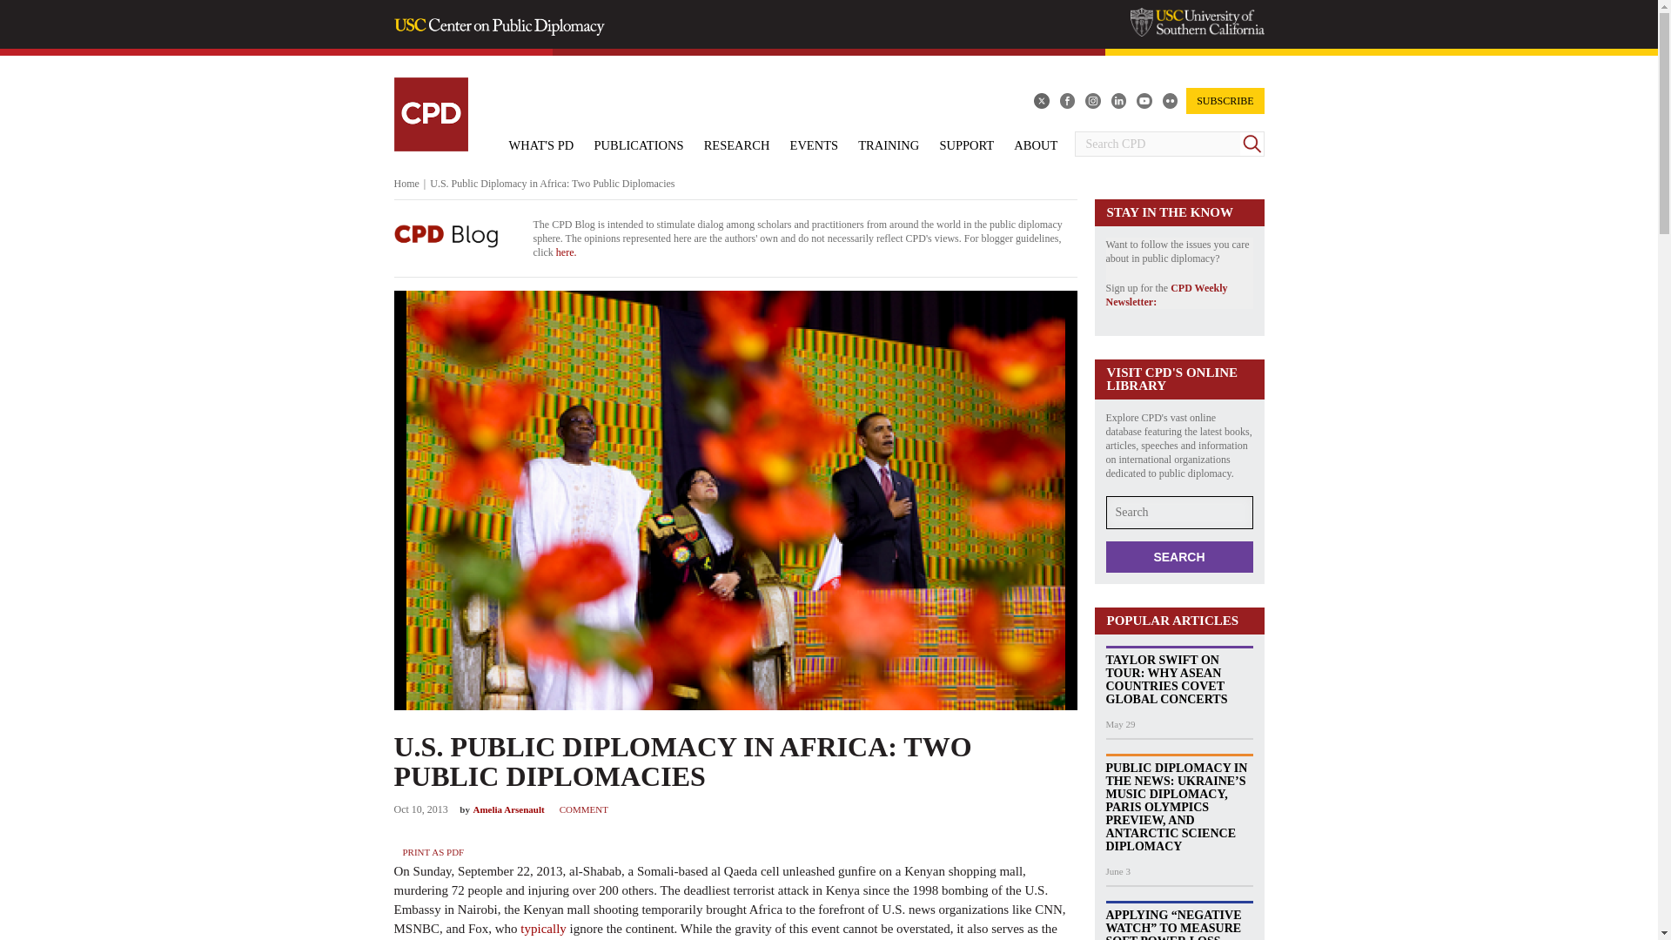  I want to click on typically, so click(543, 928).